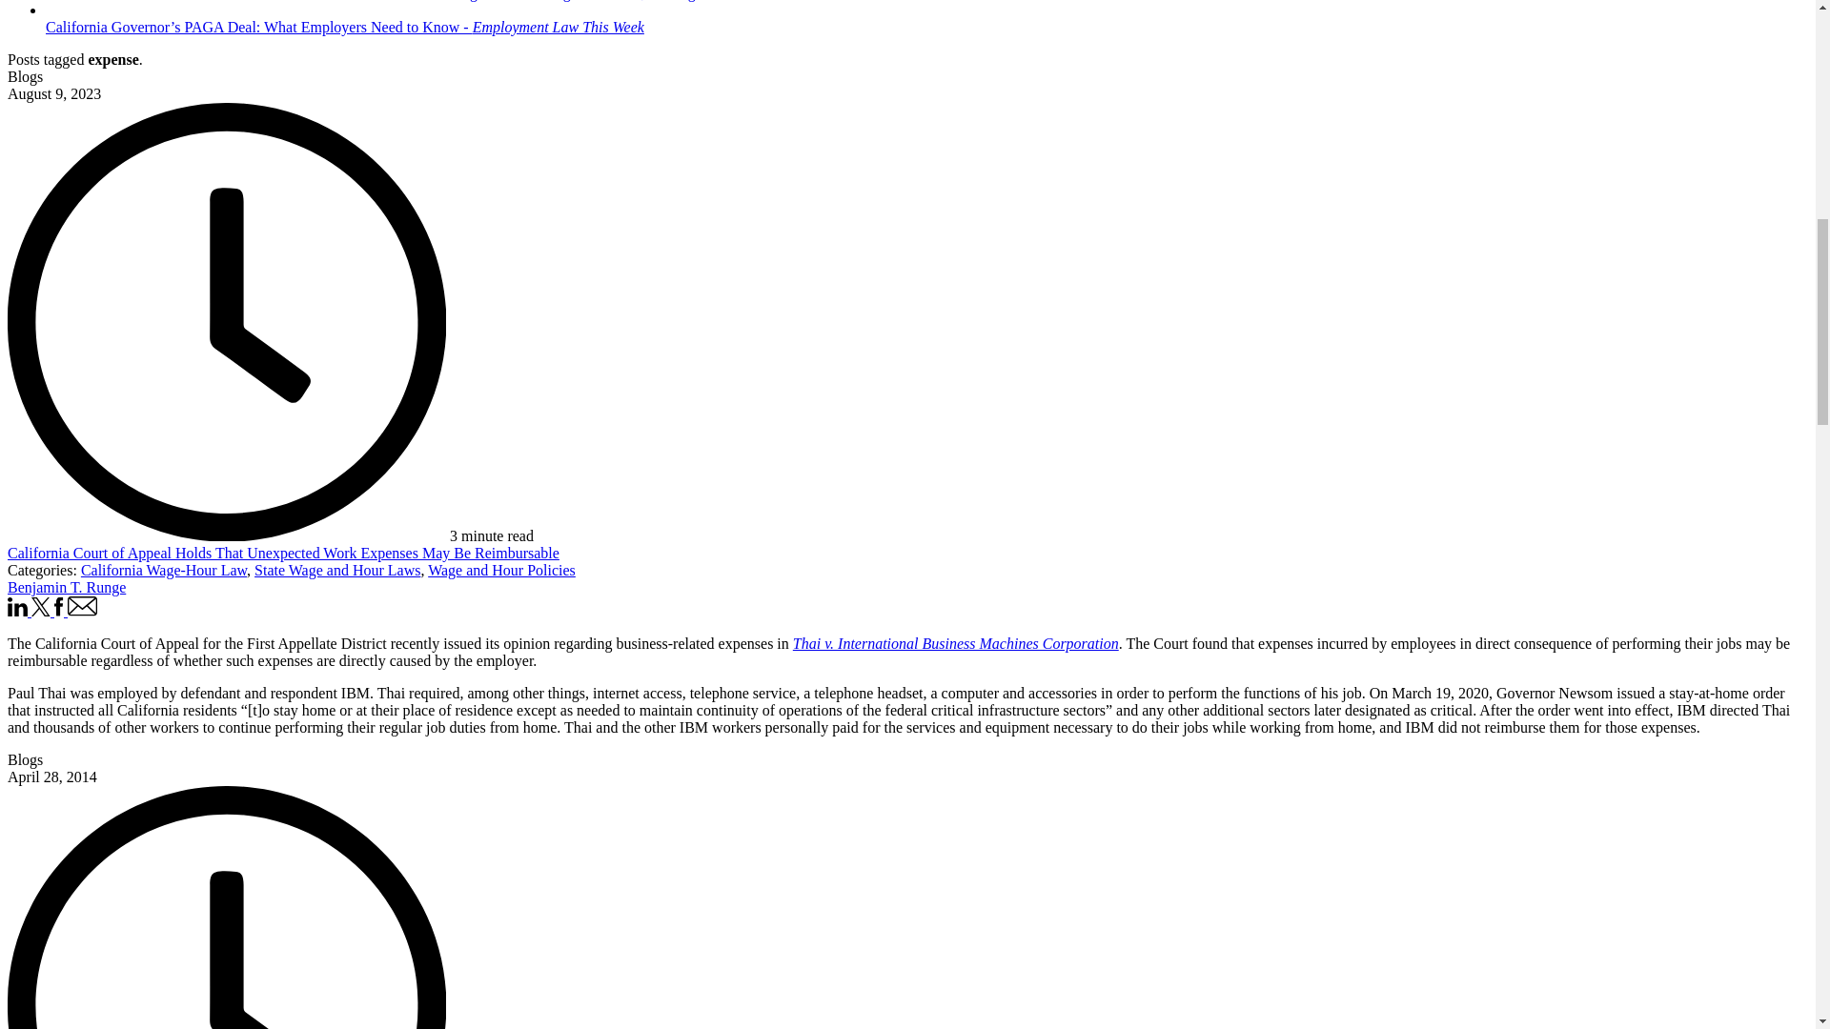 Image resolution: width=1830 pixels, height=1029 pixels. I want to click on Linkedin, so click(17, 606).